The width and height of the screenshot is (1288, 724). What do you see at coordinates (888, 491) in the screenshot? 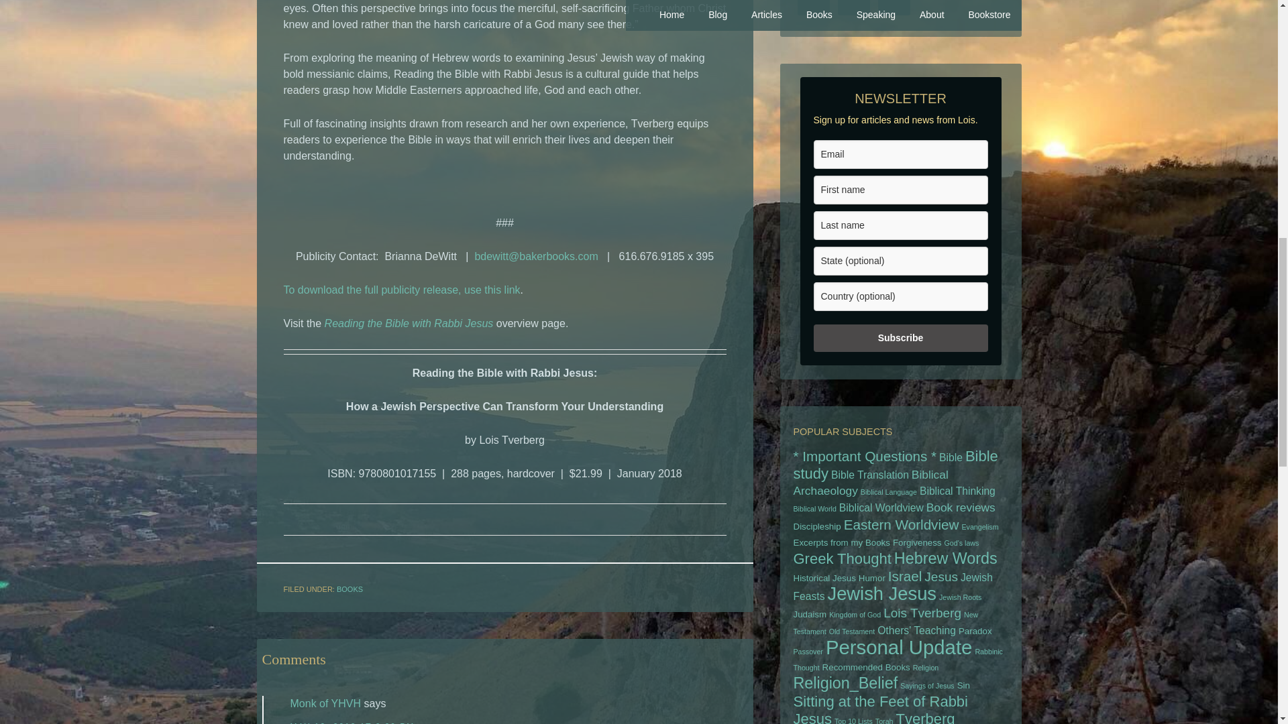
I see `Biblical Language` at bounding box center [888, 491].